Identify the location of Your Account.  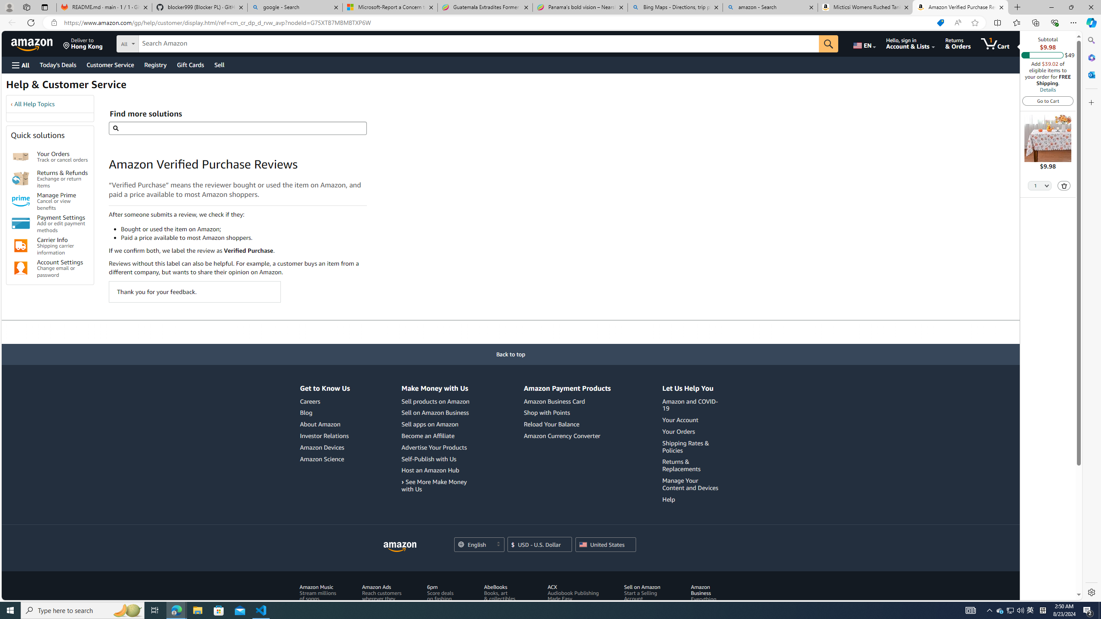
(692, 420).